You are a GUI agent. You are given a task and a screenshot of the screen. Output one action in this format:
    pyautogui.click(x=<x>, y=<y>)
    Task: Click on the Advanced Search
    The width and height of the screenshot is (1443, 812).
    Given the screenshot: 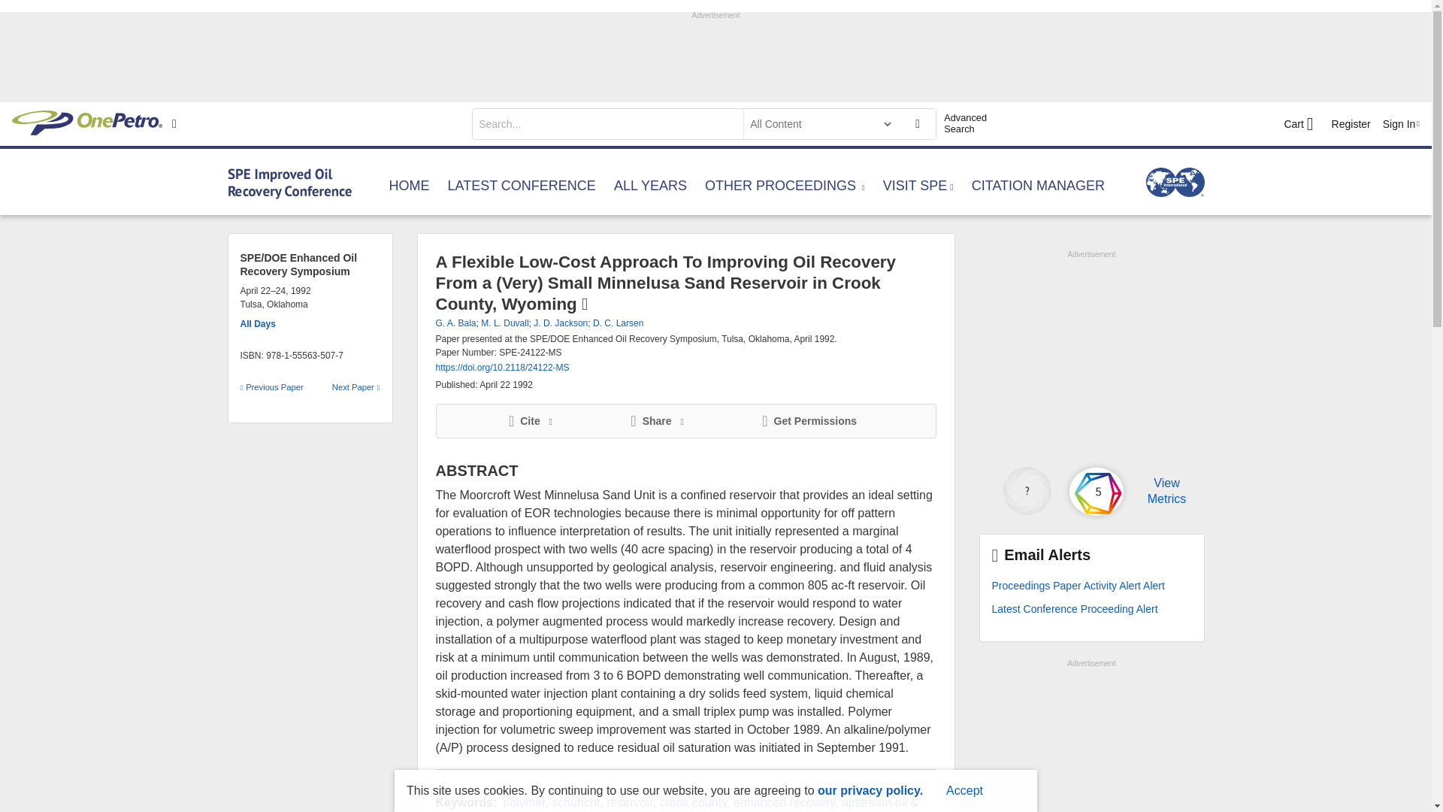 What is the action you would take?
    pyautogui.click(x=971, y=123)
    